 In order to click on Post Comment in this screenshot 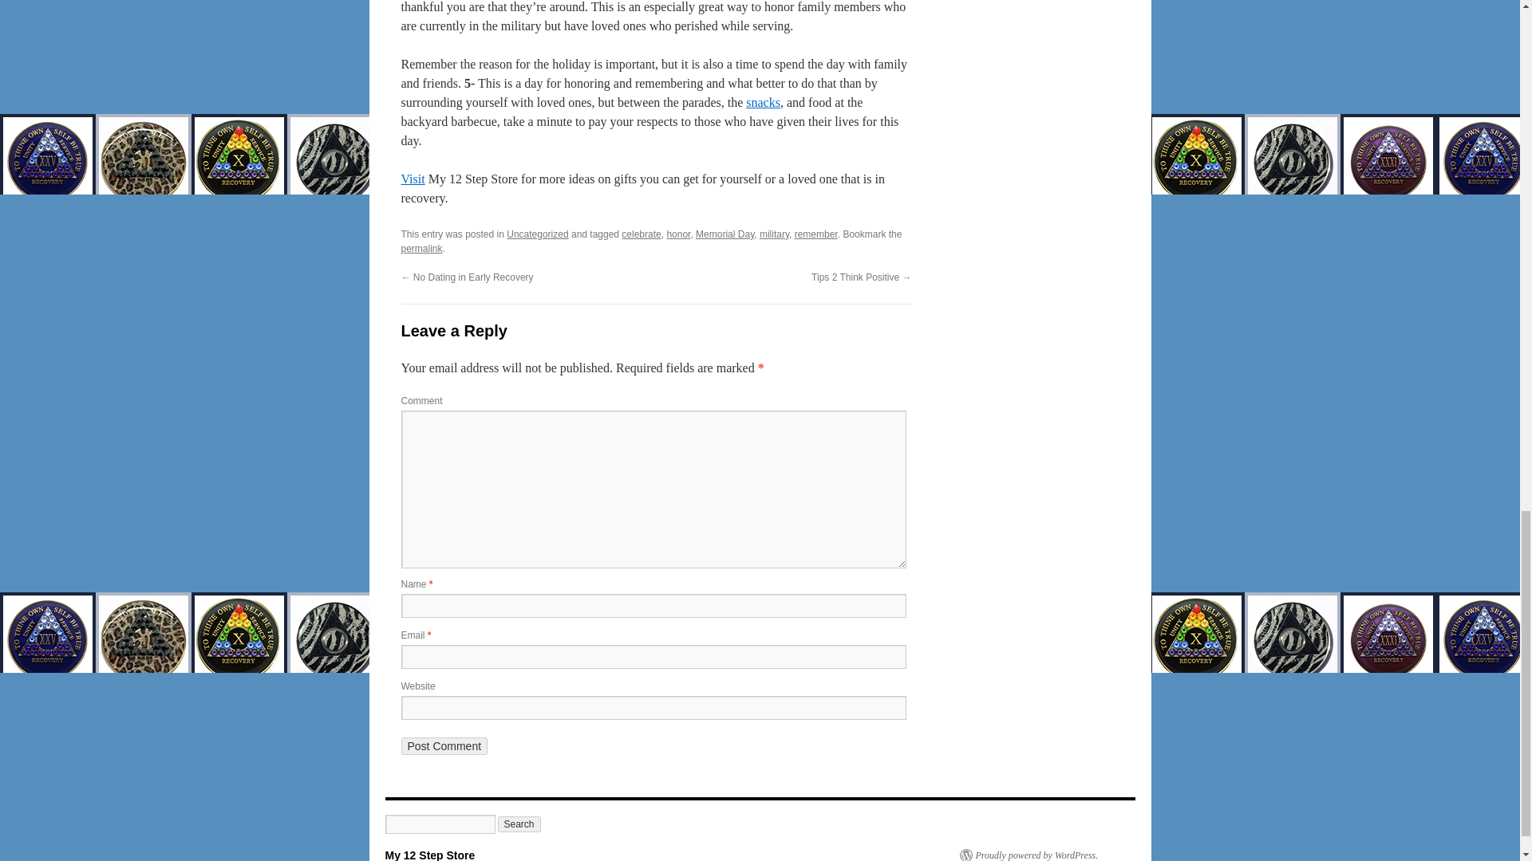, I will do `click(444, 746)`.